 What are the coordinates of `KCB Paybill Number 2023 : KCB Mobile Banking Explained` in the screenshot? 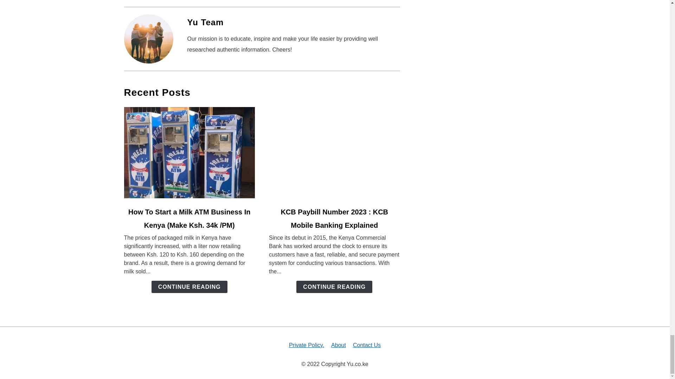 It's located at (334, 218).